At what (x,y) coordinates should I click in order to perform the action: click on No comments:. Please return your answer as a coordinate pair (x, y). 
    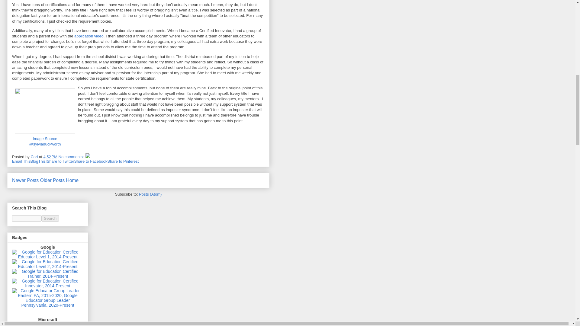
    Looking at the image, I should click on (71, 157).